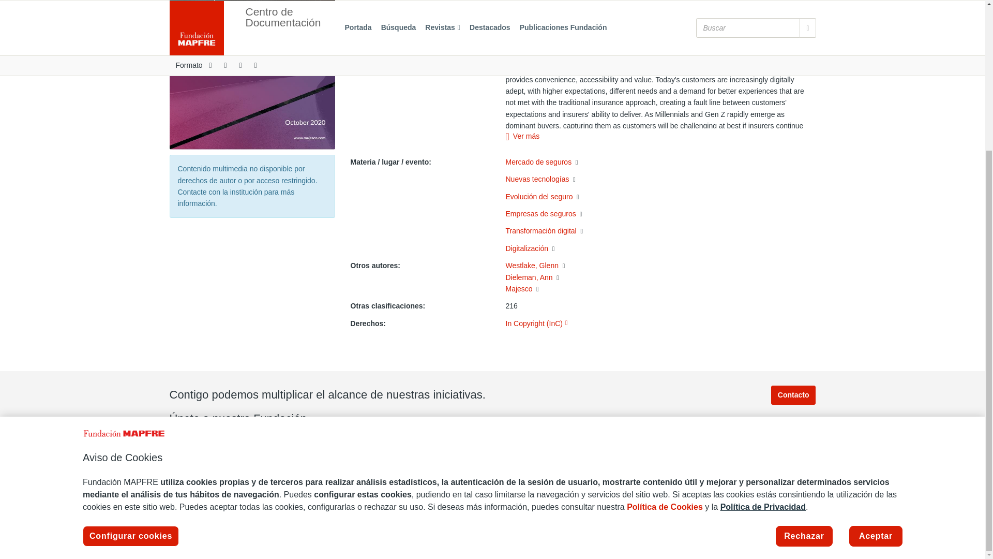 The image size is (993, 559). I want to click on Descripciones relacionadas, so click(581, 231).